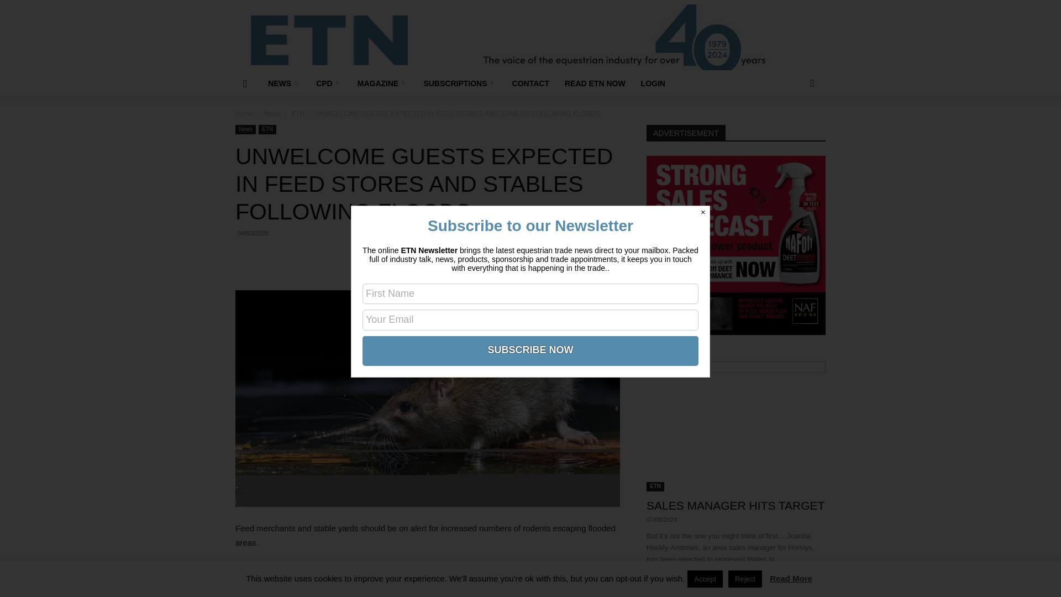 The image size is (1061, 597). Describe the element at coordinates (284, 83) in the screenshot. I see `NEWS` at that location.